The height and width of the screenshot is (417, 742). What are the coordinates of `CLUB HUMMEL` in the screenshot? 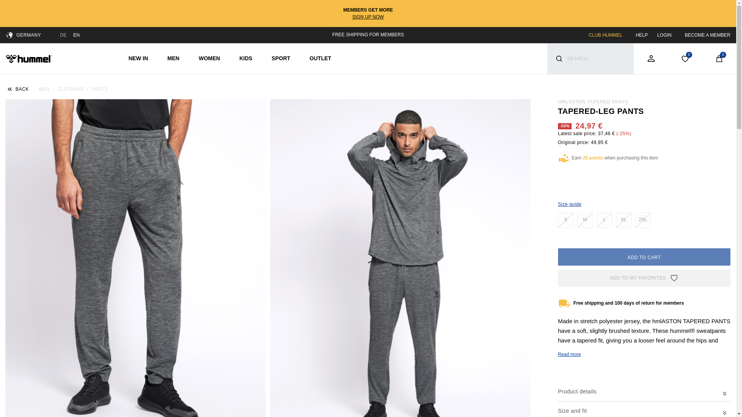 It's located at (605, 35).